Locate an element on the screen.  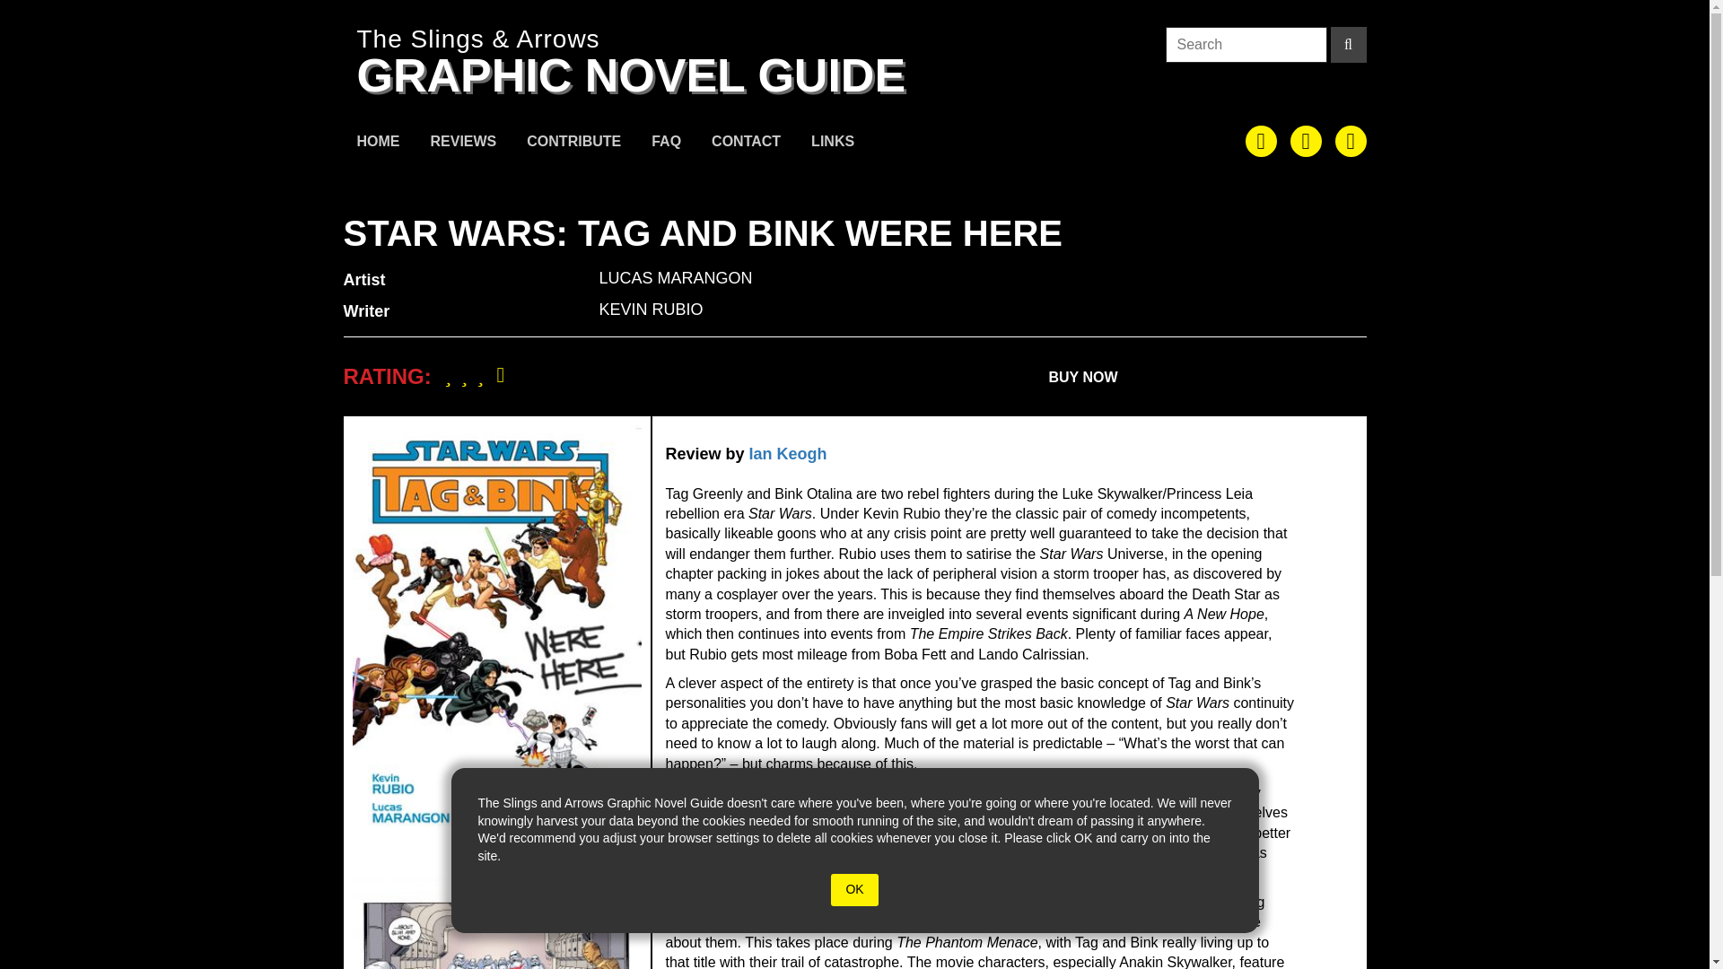
Ian Keogh is located at coordinates (788, 454).